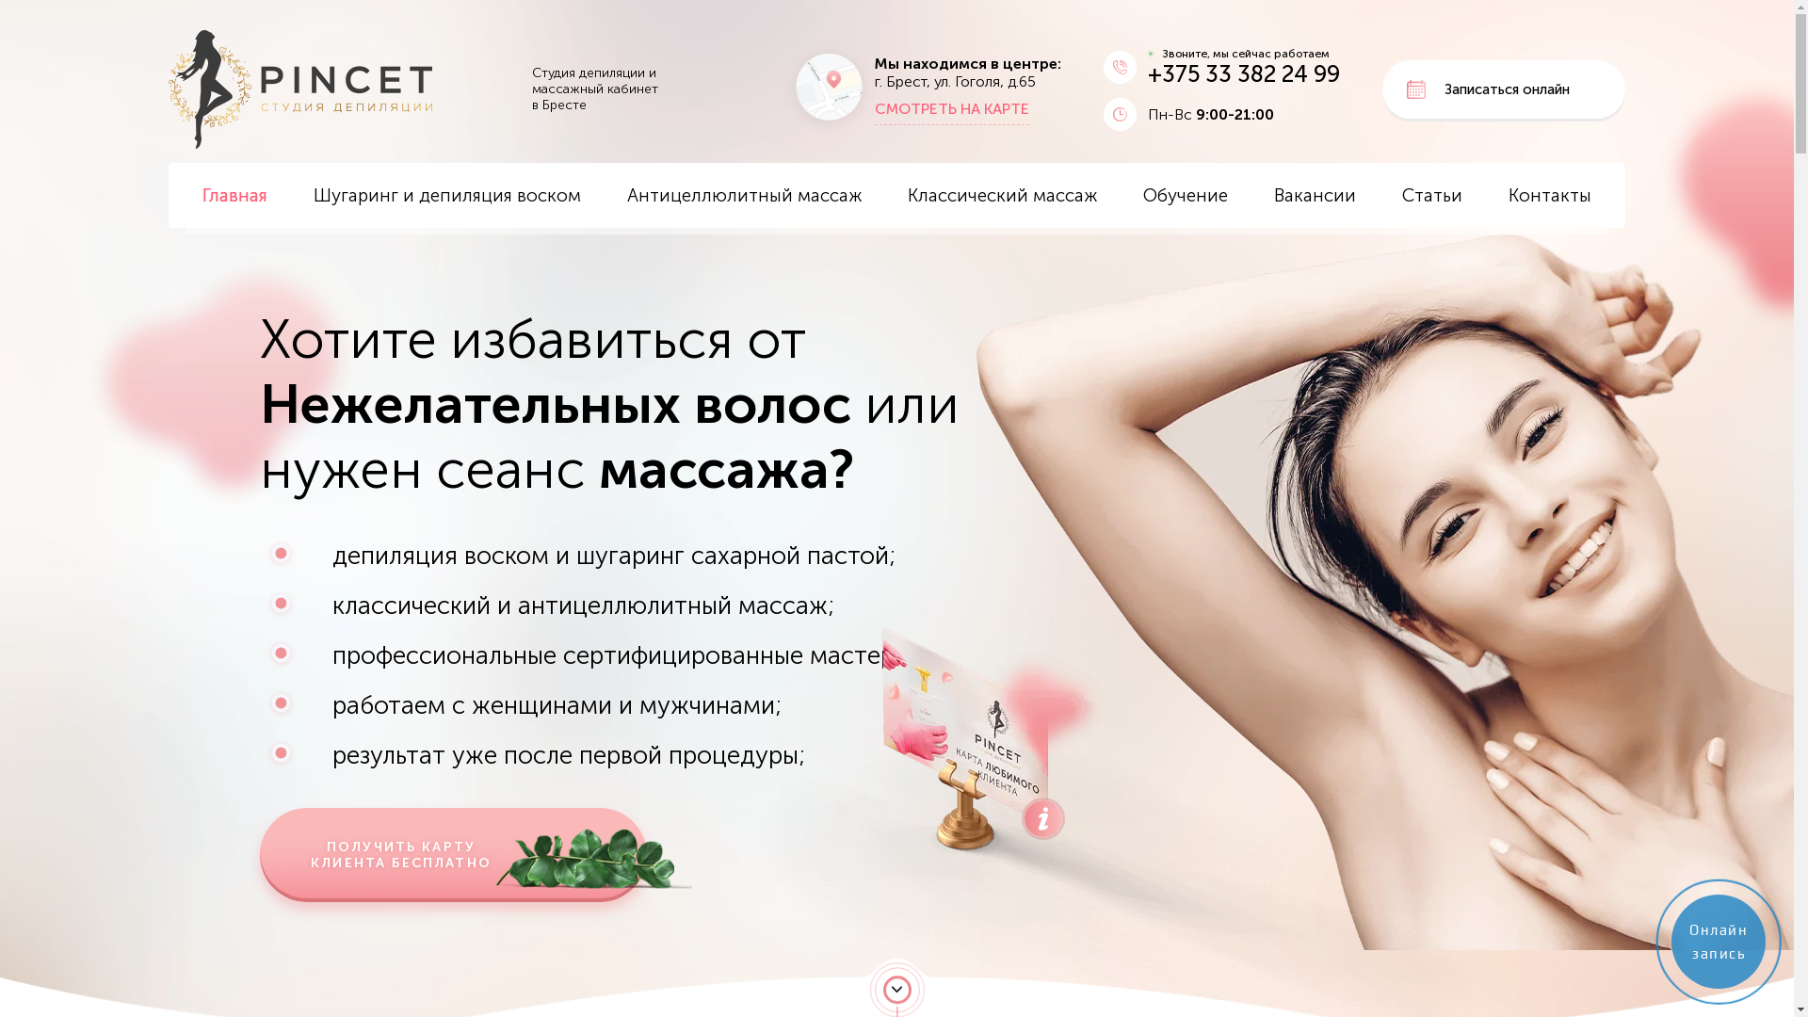 The image size is (1808, 1017). Describe the element at coordinates (1244, 73) in the screenshot. I see `+375 33 382 24 99` at that location.